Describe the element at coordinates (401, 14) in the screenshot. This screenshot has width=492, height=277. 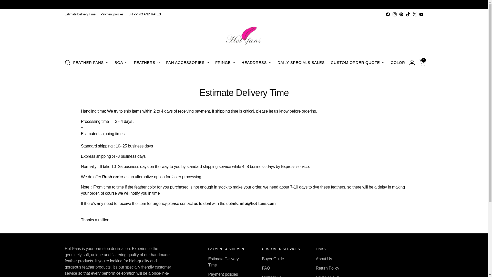
I see `hot fans su Pinterest` at that location.